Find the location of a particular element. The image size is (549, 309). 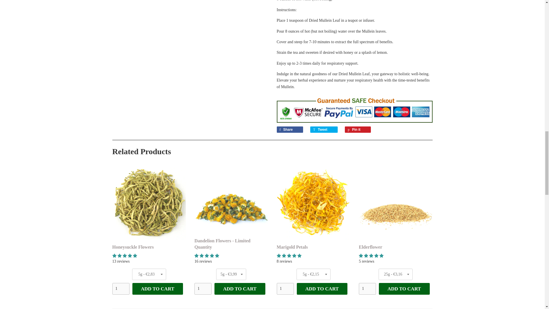

1 is located at coordinates (367, 289).